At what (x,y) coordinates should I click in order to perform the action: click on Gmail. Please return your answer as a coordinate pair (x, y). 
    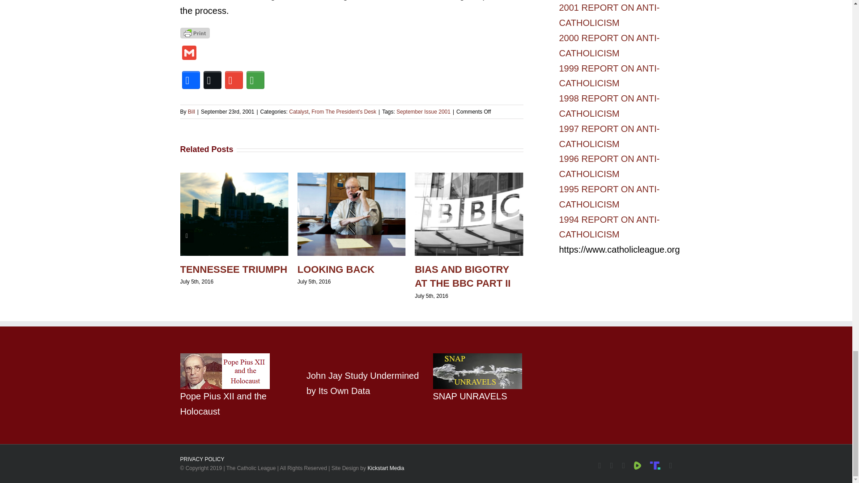
    Looking at the image, I should click on (188, 54).